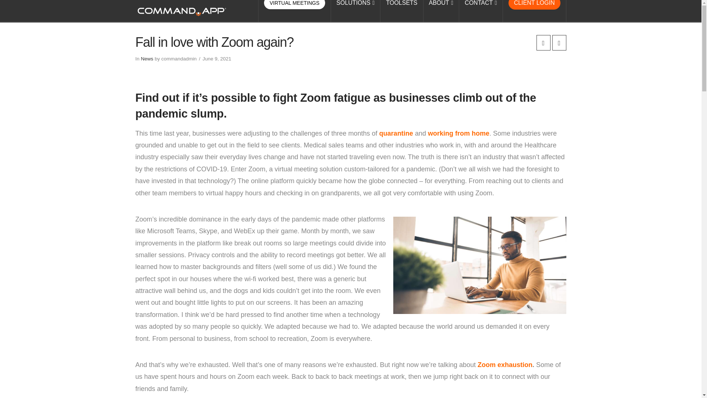 The height and width of the screenshot is (398, 707). What do you see at coordinates (356, 11) in the screenshot?
I see `SOLUTIONS` at bounding box center [356, 11].